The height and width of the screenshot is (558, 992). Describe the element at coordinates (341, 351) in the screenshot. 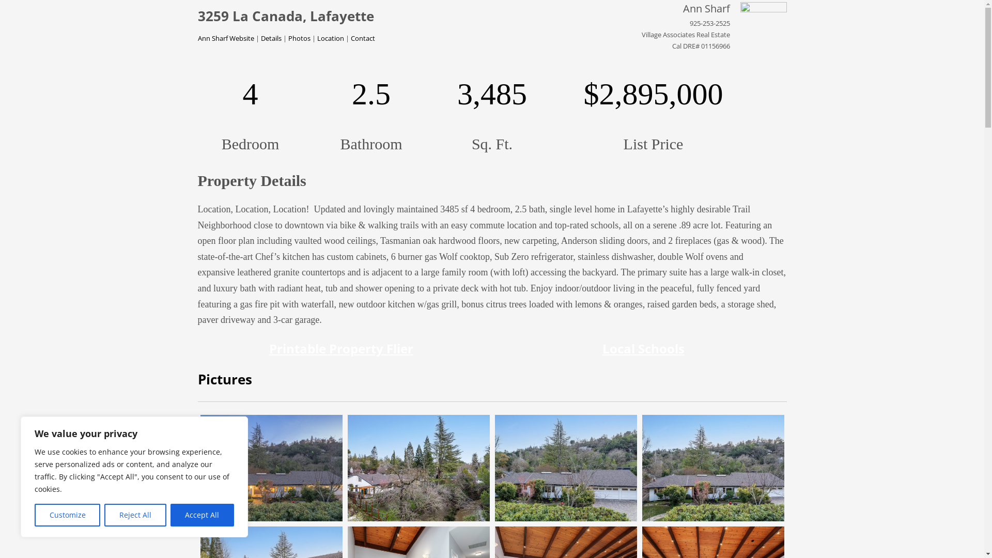

I see `Printable Property Flier` at that location.